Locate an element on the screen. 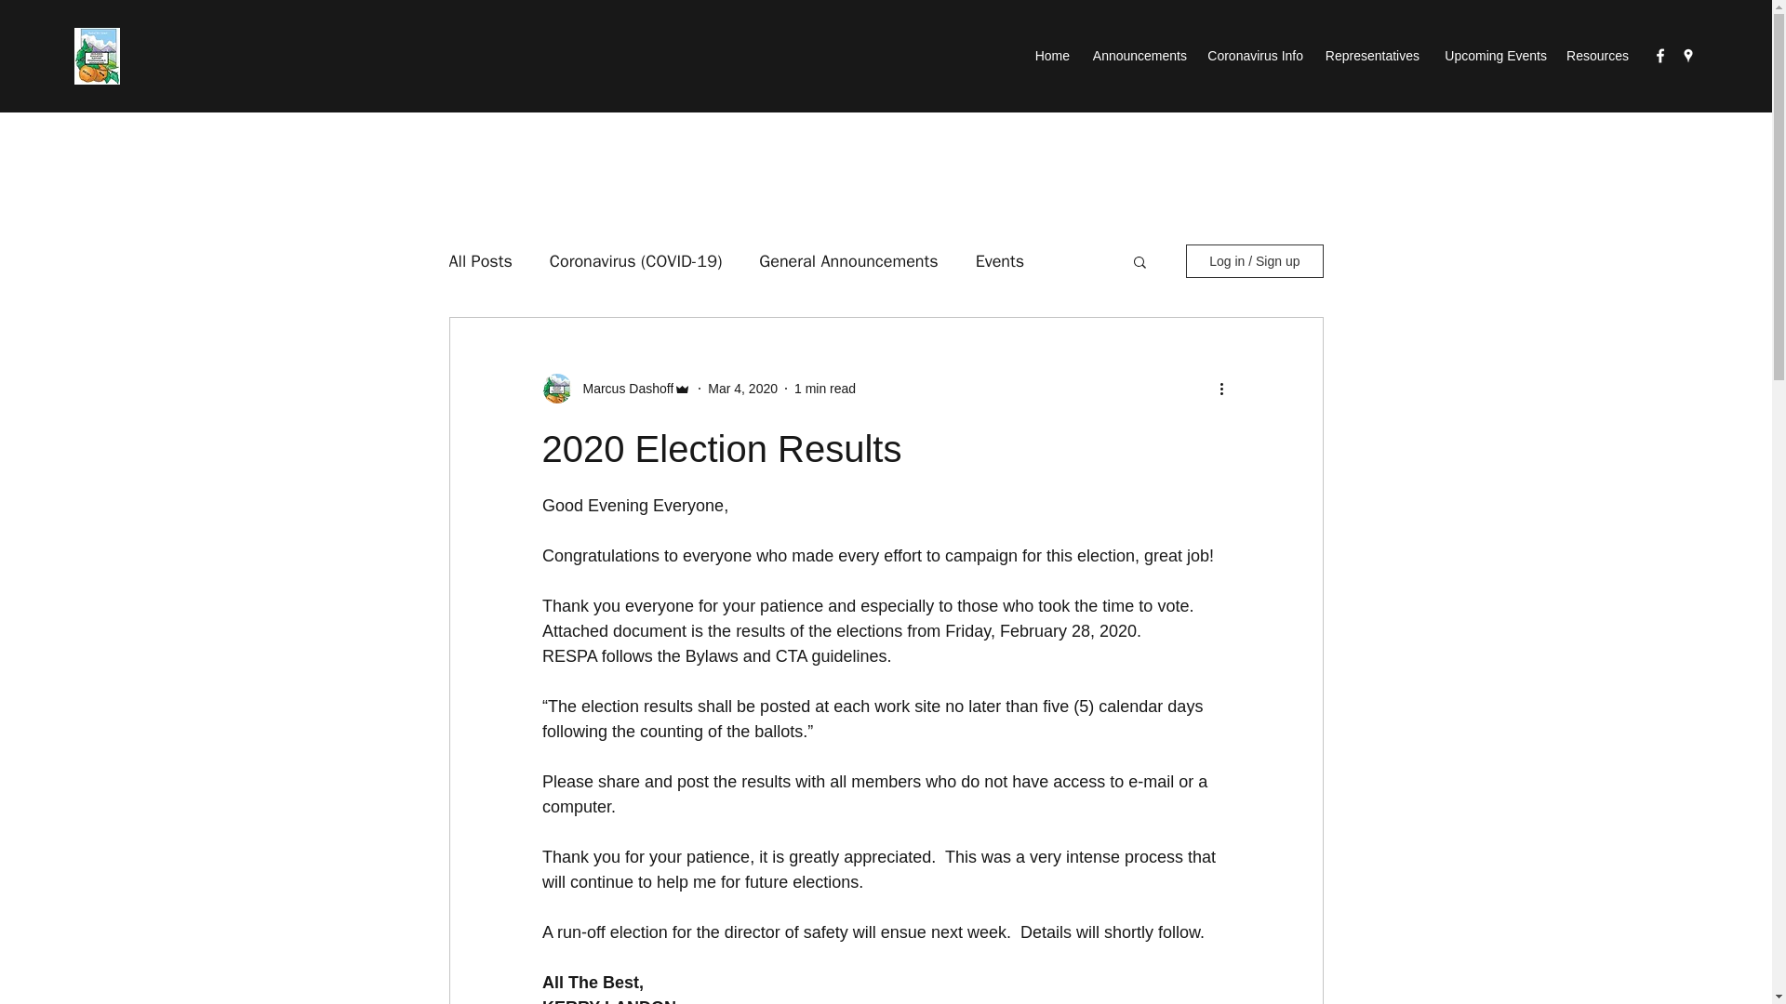 The image size is (1786, 1004). Home is located at coordinates (1051, 56).